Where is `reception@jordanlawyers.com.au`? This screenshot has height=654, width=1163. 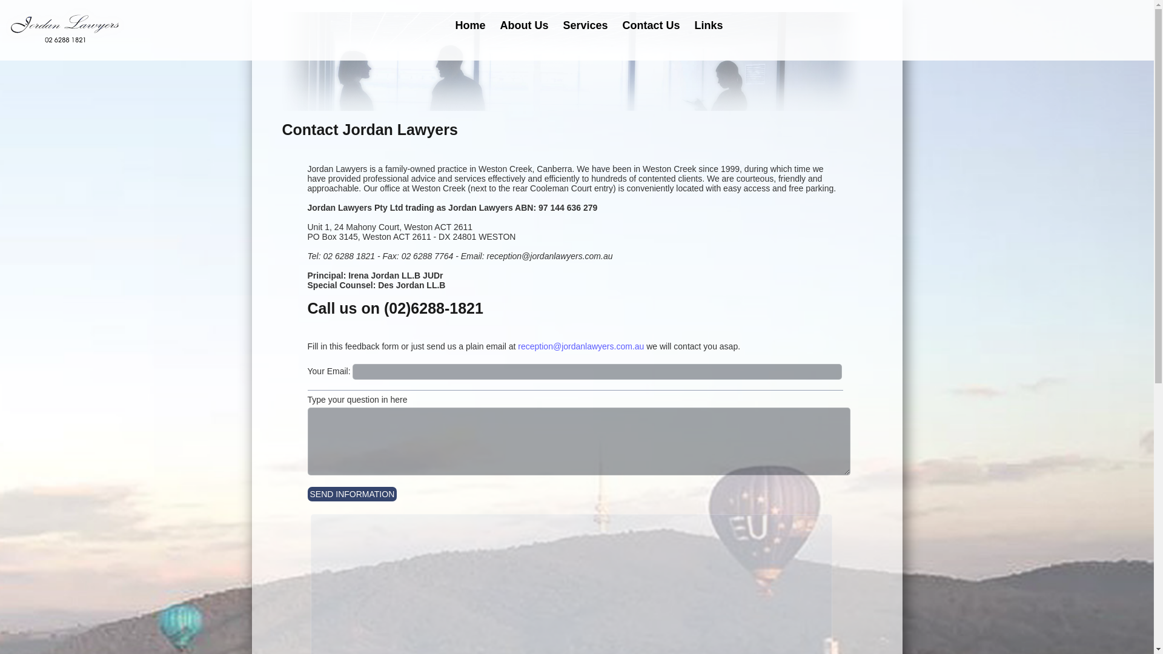
reception@jordanlawyers.com.au is located at coordinates (581, 346).